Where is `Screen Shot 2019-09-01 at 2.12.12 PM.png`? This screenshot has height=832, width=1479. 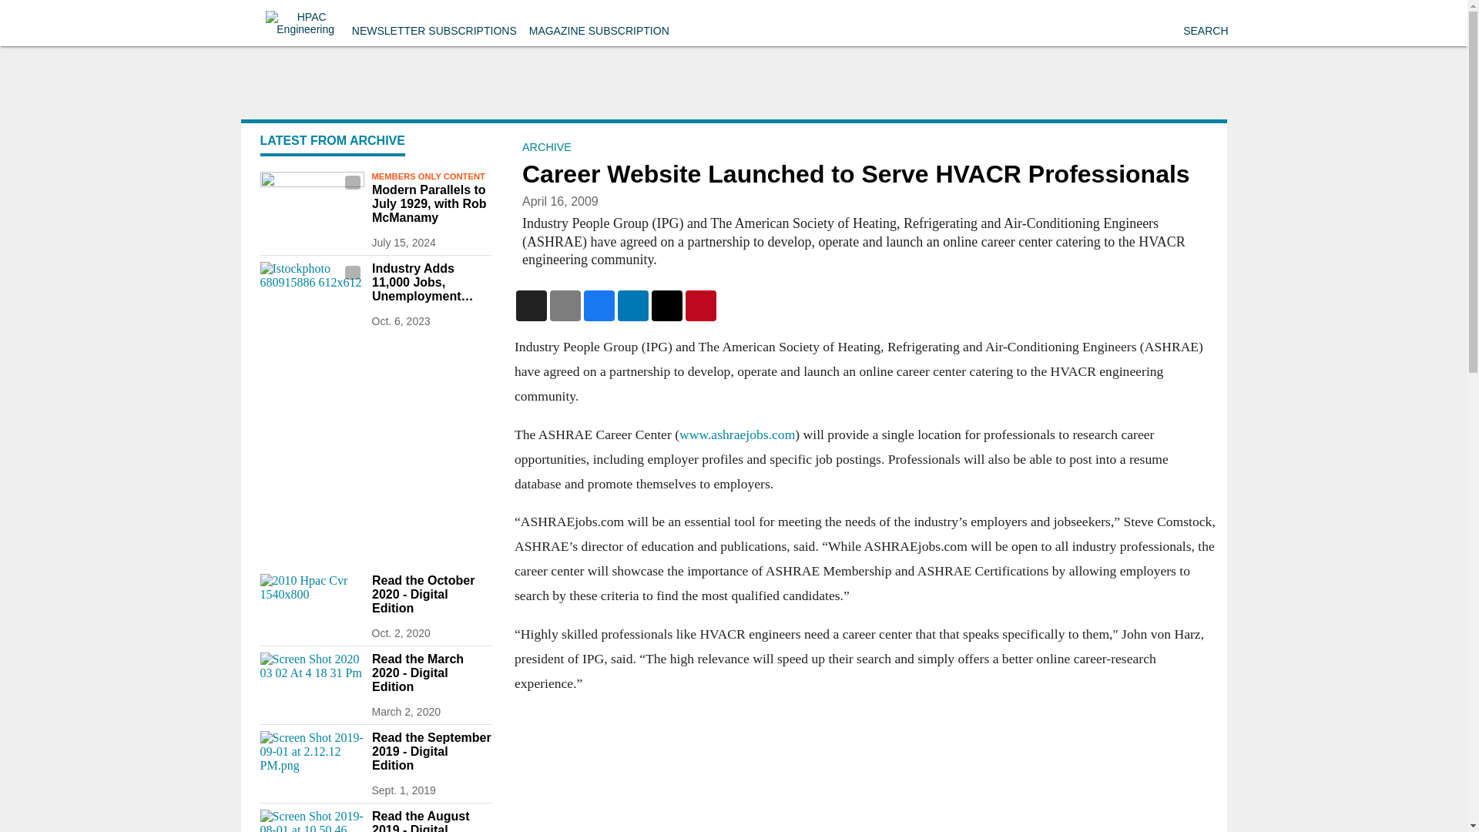 Screen Shot 2019-09-01 at 2.12.12 PM.png is located at coordinates (311, 760).